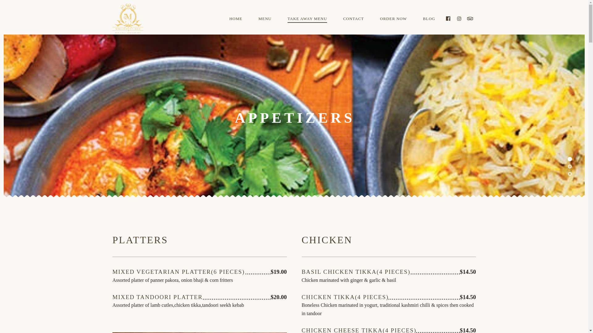  I want to click on ORDER NOW, so click(393, 19).